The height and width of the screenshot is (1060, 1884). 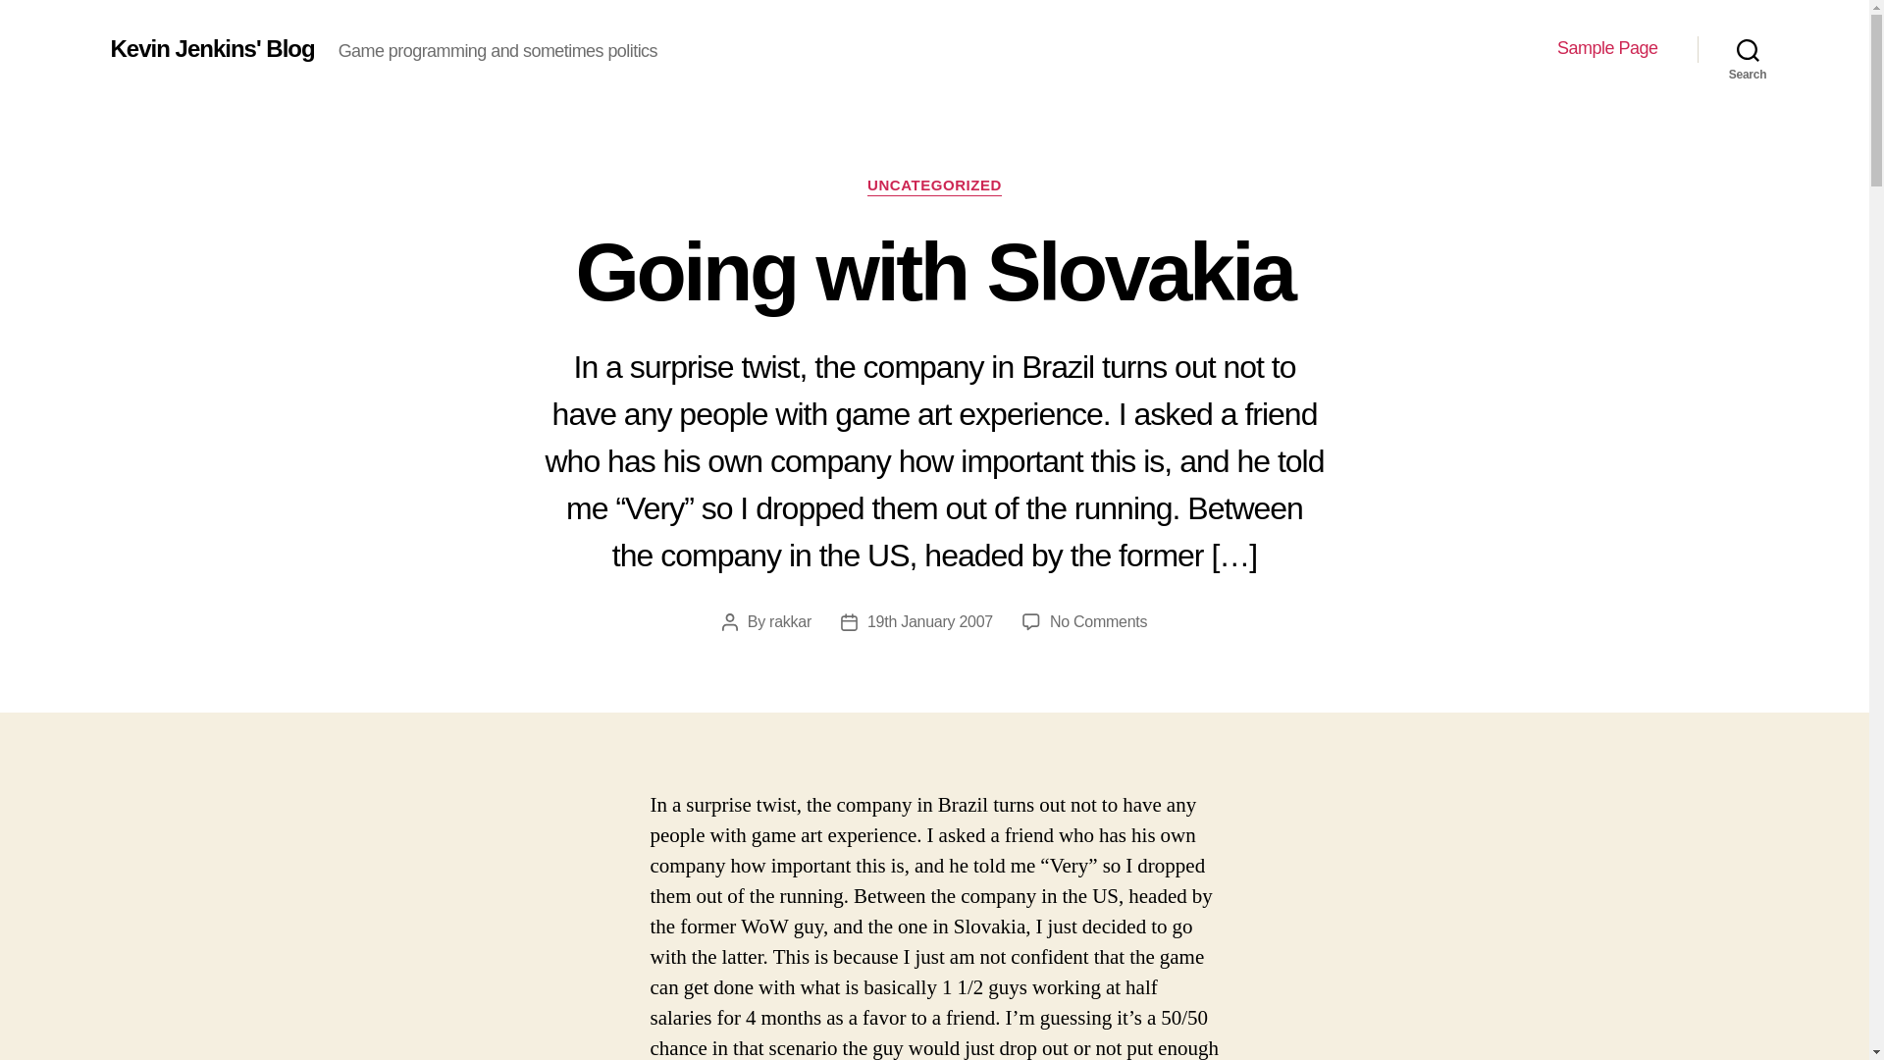 I want to click on Kevin Jenkins' Blog, so click(x=212, y=48).